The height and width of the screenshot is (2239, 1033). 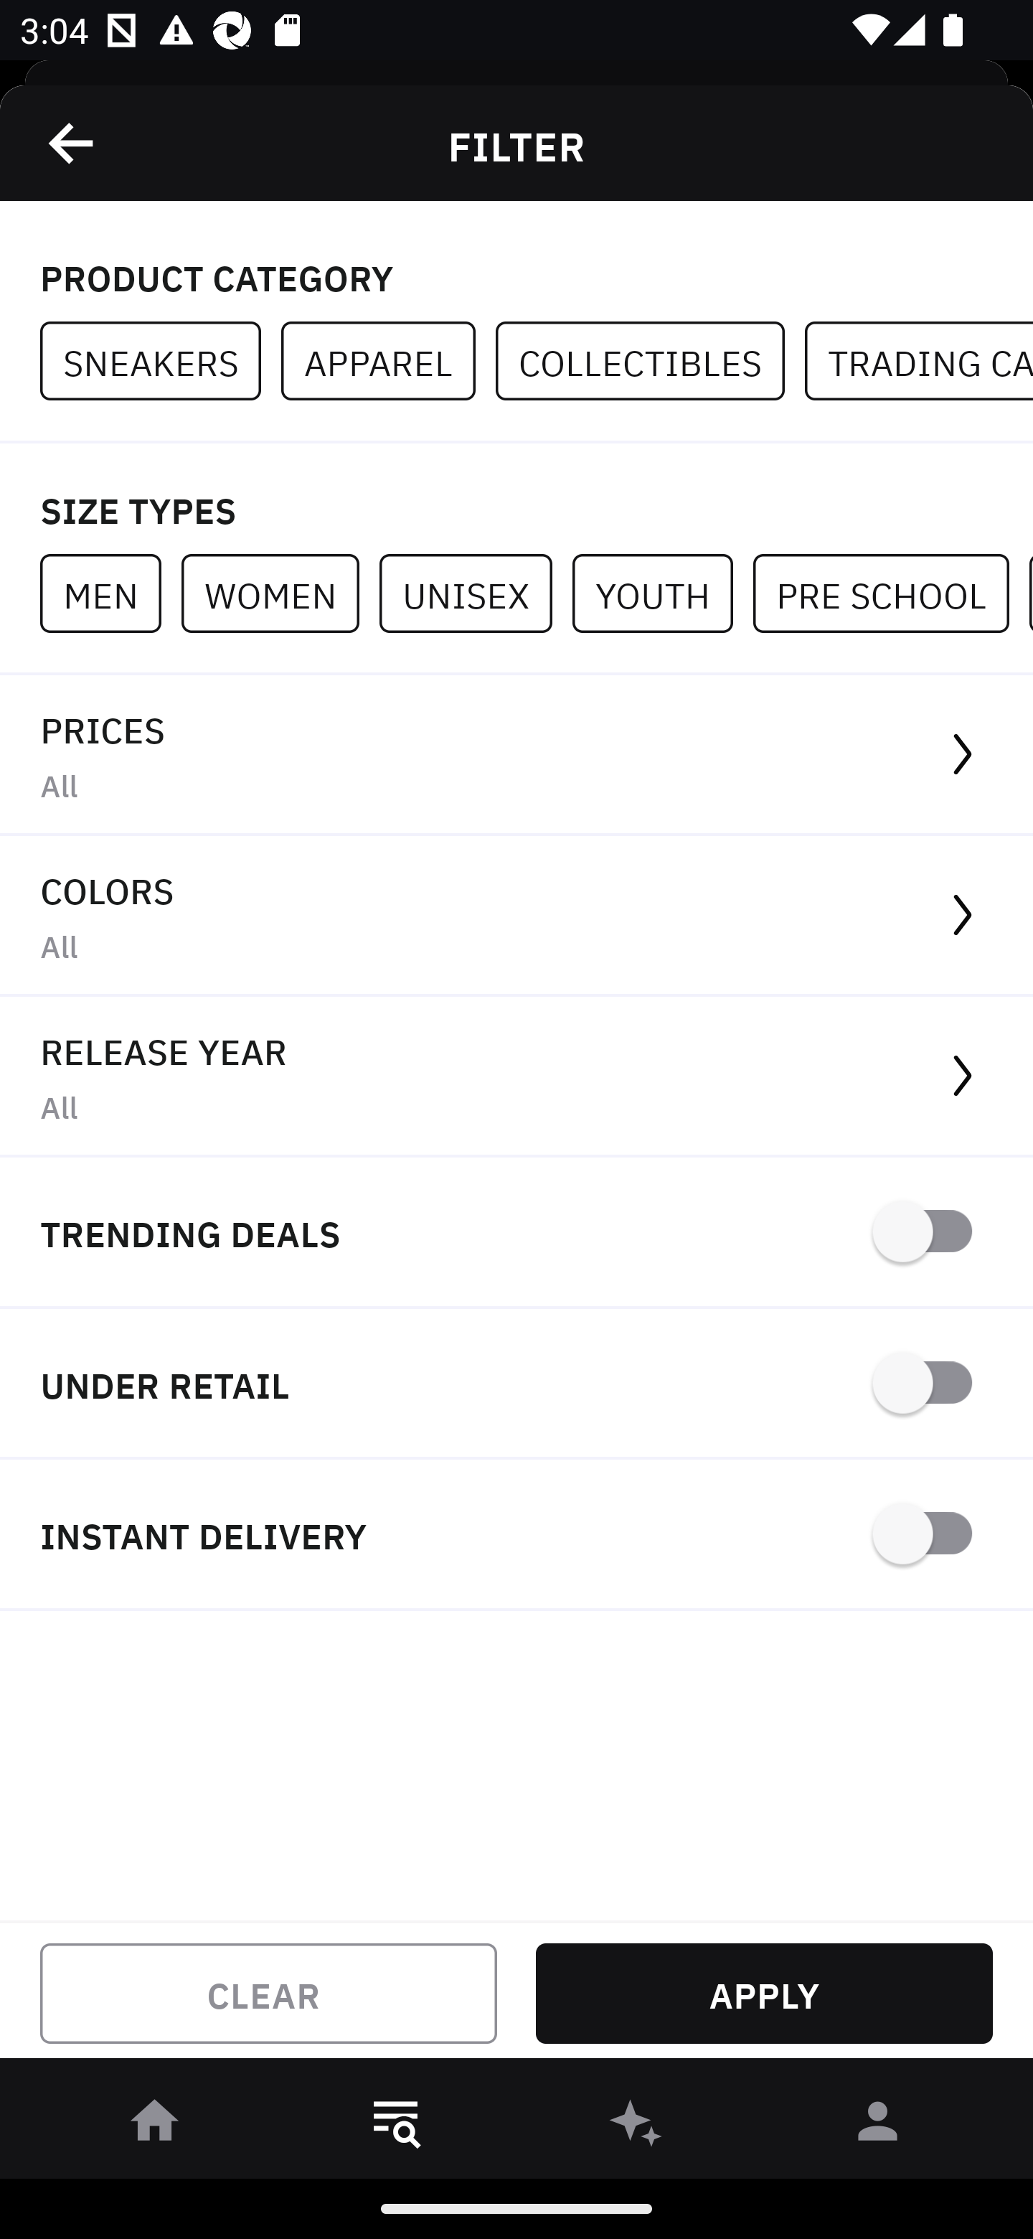 What do you see at coordinates (650, 362) in the screenshot?
I see `COLLECTIBLES` at bounding box center [650, 362].